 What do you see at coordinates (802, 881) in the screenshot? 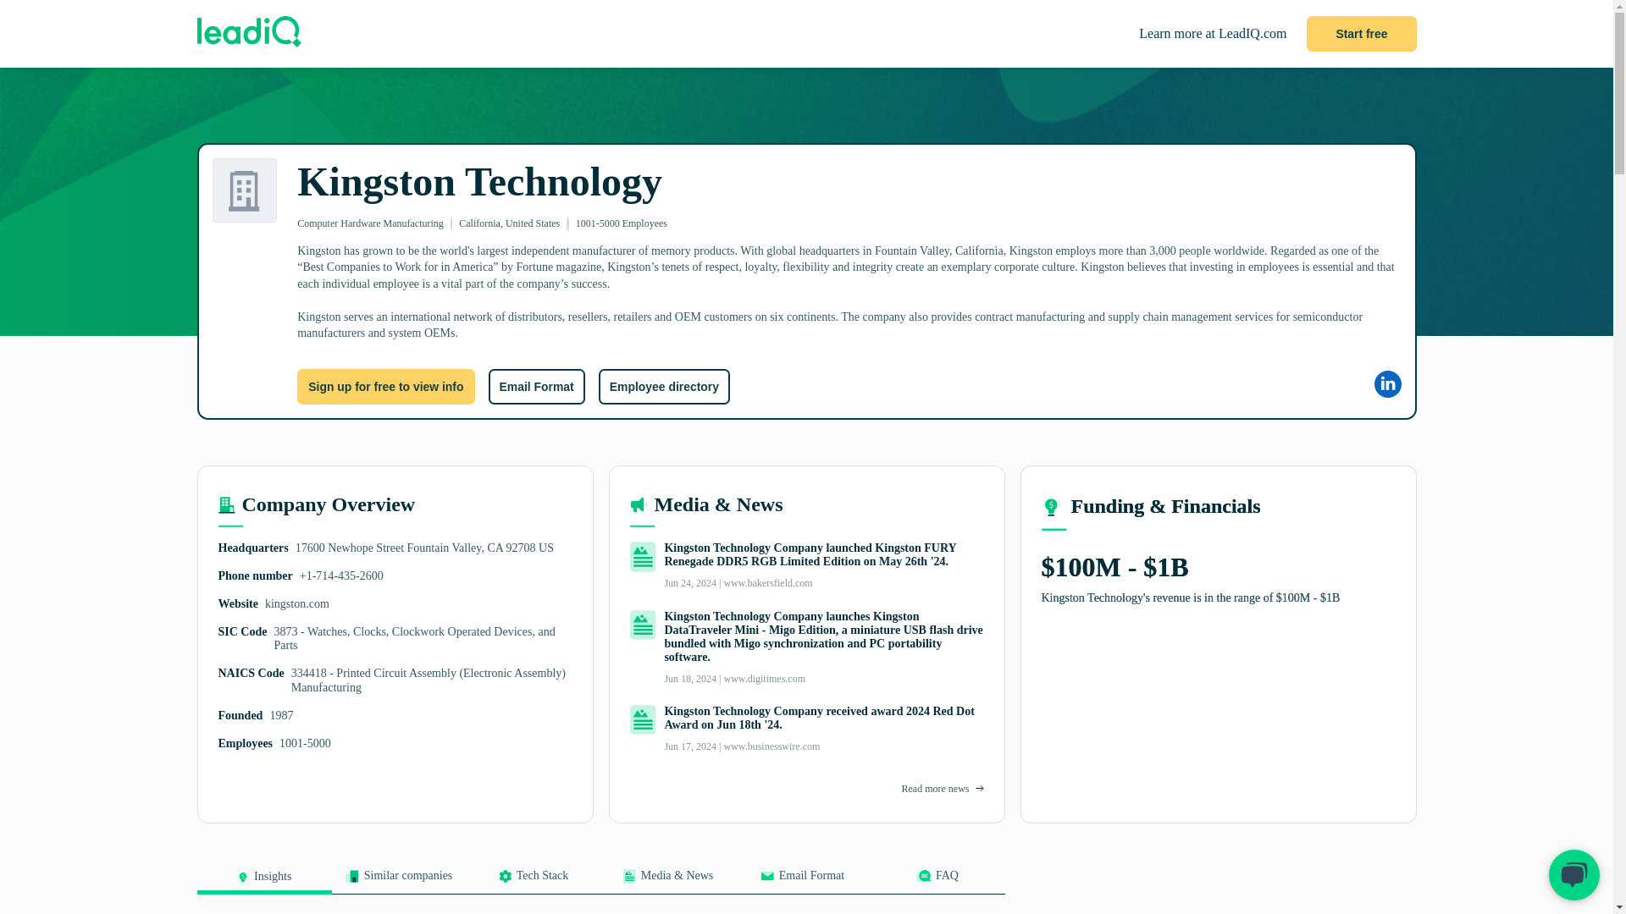
I see `Email Format` at bounding box center [802, 881].